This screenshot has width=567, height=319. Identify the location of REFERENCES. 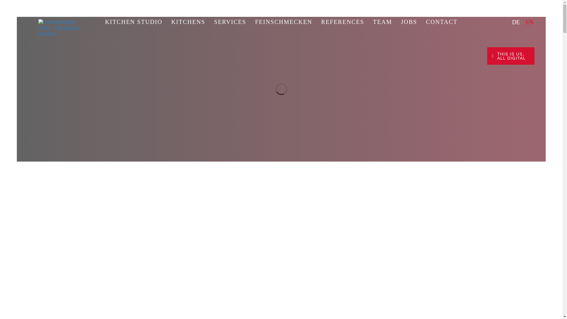
(343, 22).